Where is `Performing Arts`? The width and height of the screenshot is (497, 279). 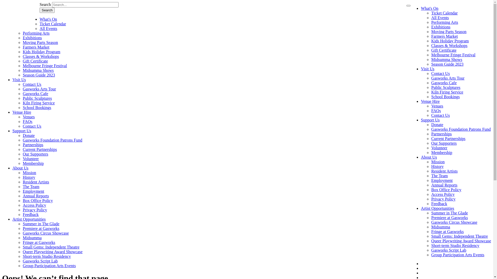
Performing Arts is located at coordinates (36, 33).